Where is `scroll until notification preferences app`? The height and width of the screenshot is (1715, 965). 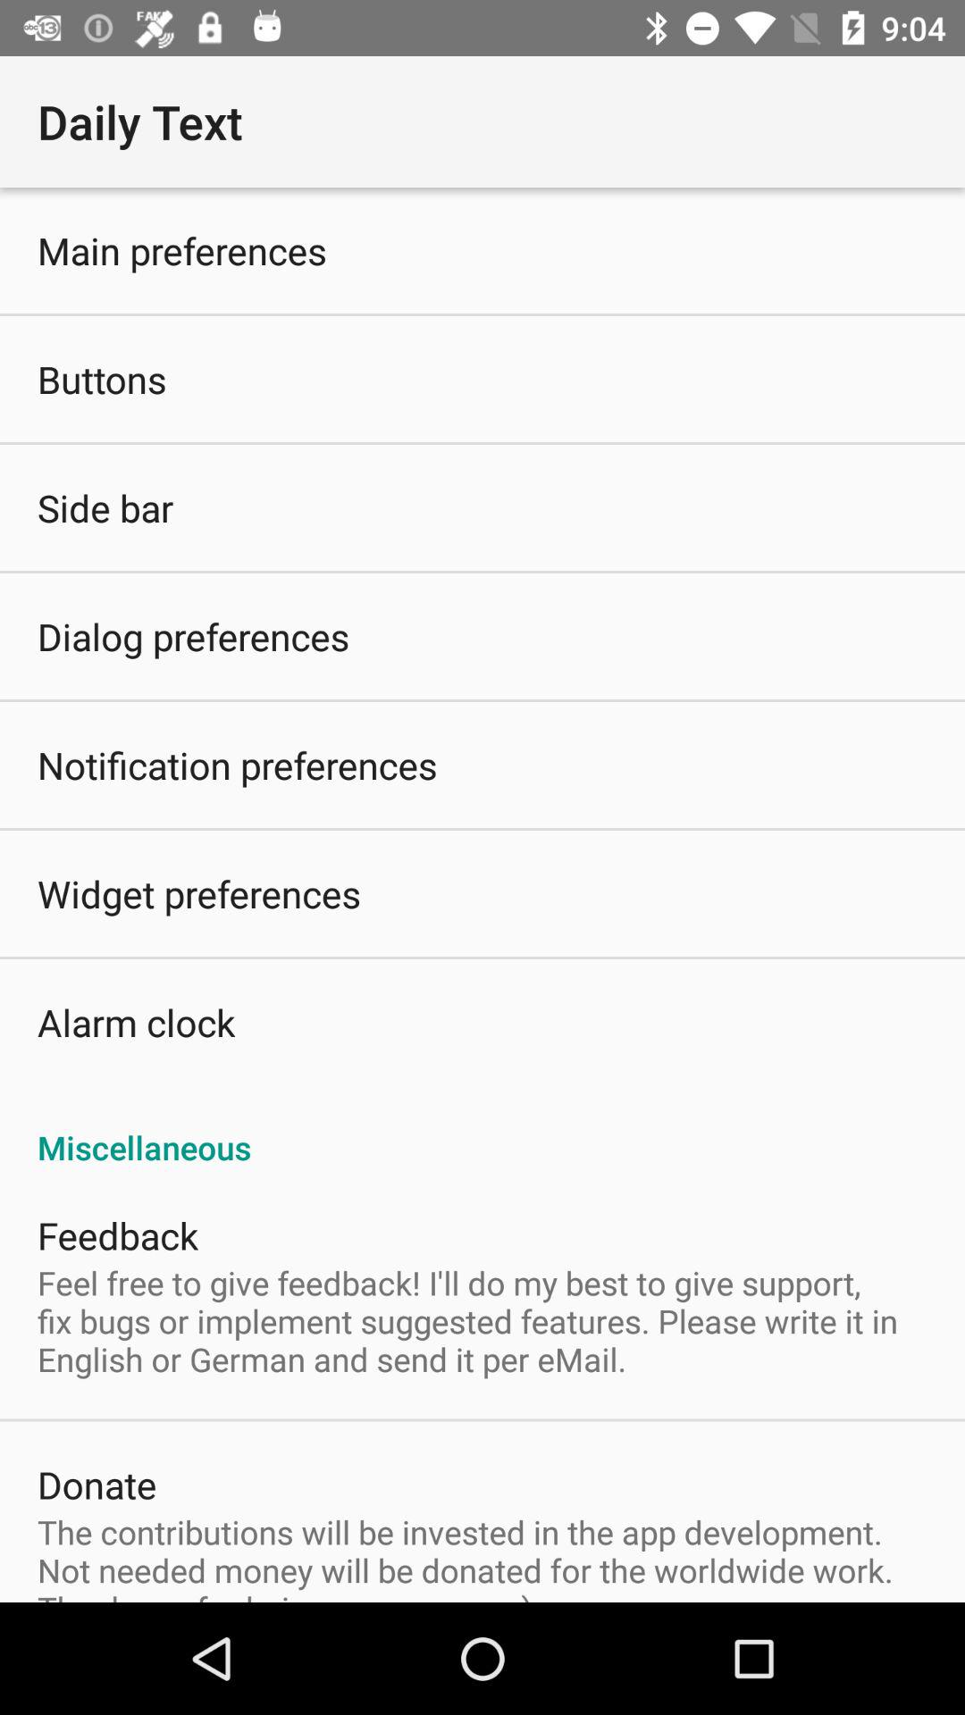
scroll until notification preferences app is located at coordinates (238, 765).